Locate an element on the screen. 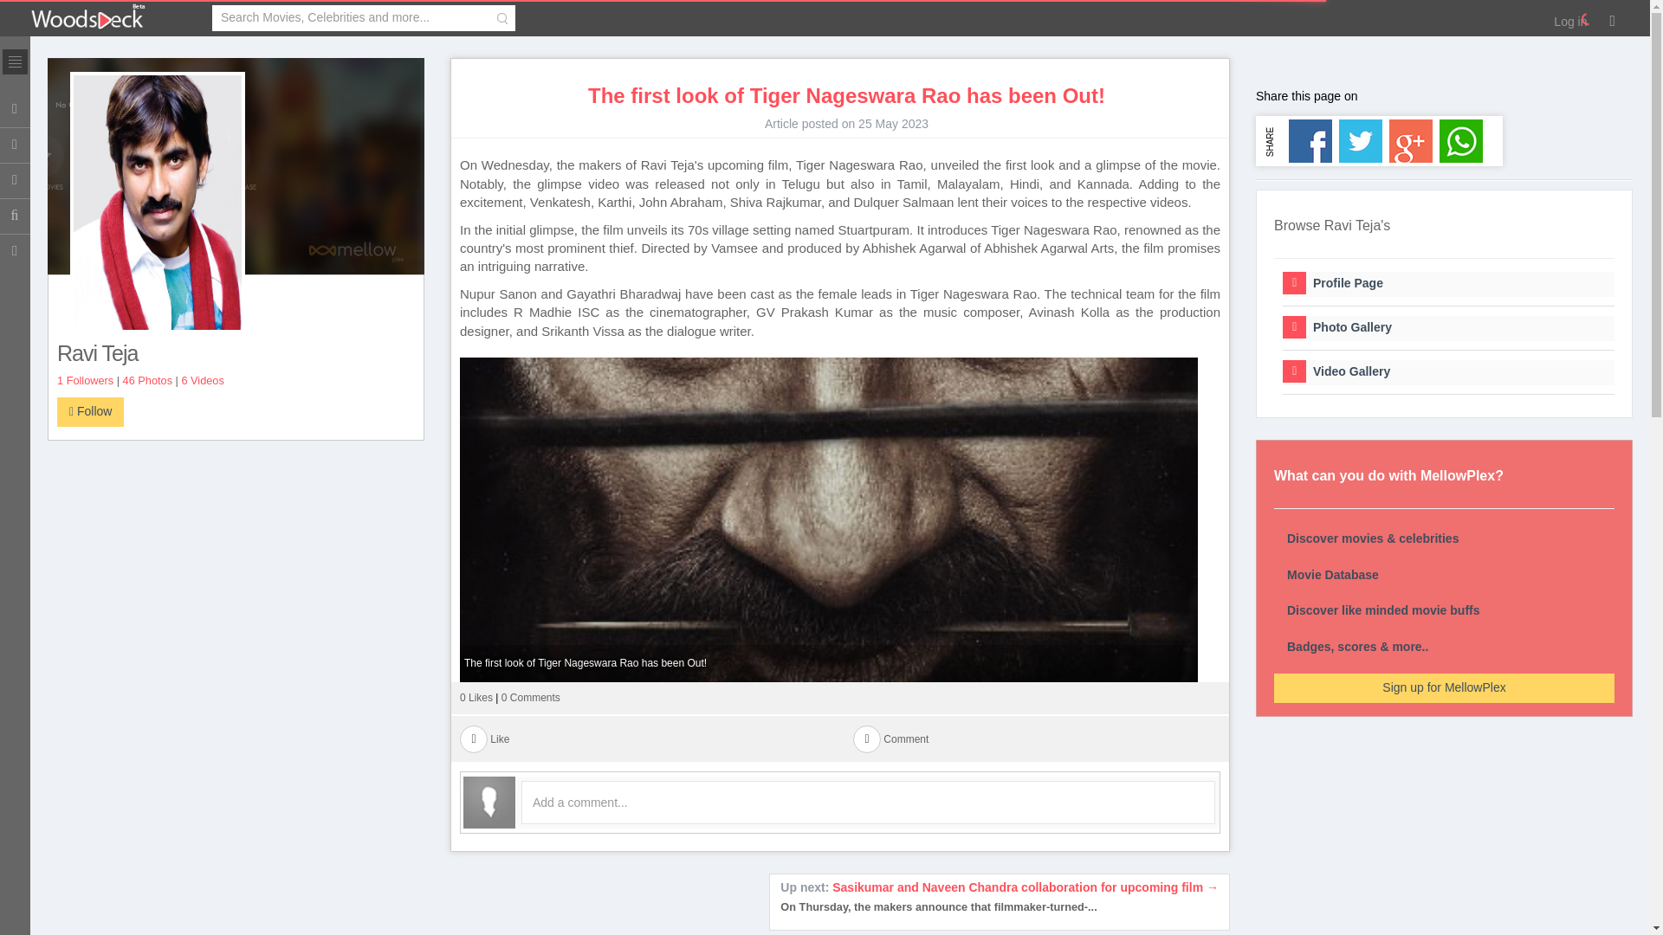 This screenshot has height=935, width=1663. 46 Photos is located at coordinates (147, 381).